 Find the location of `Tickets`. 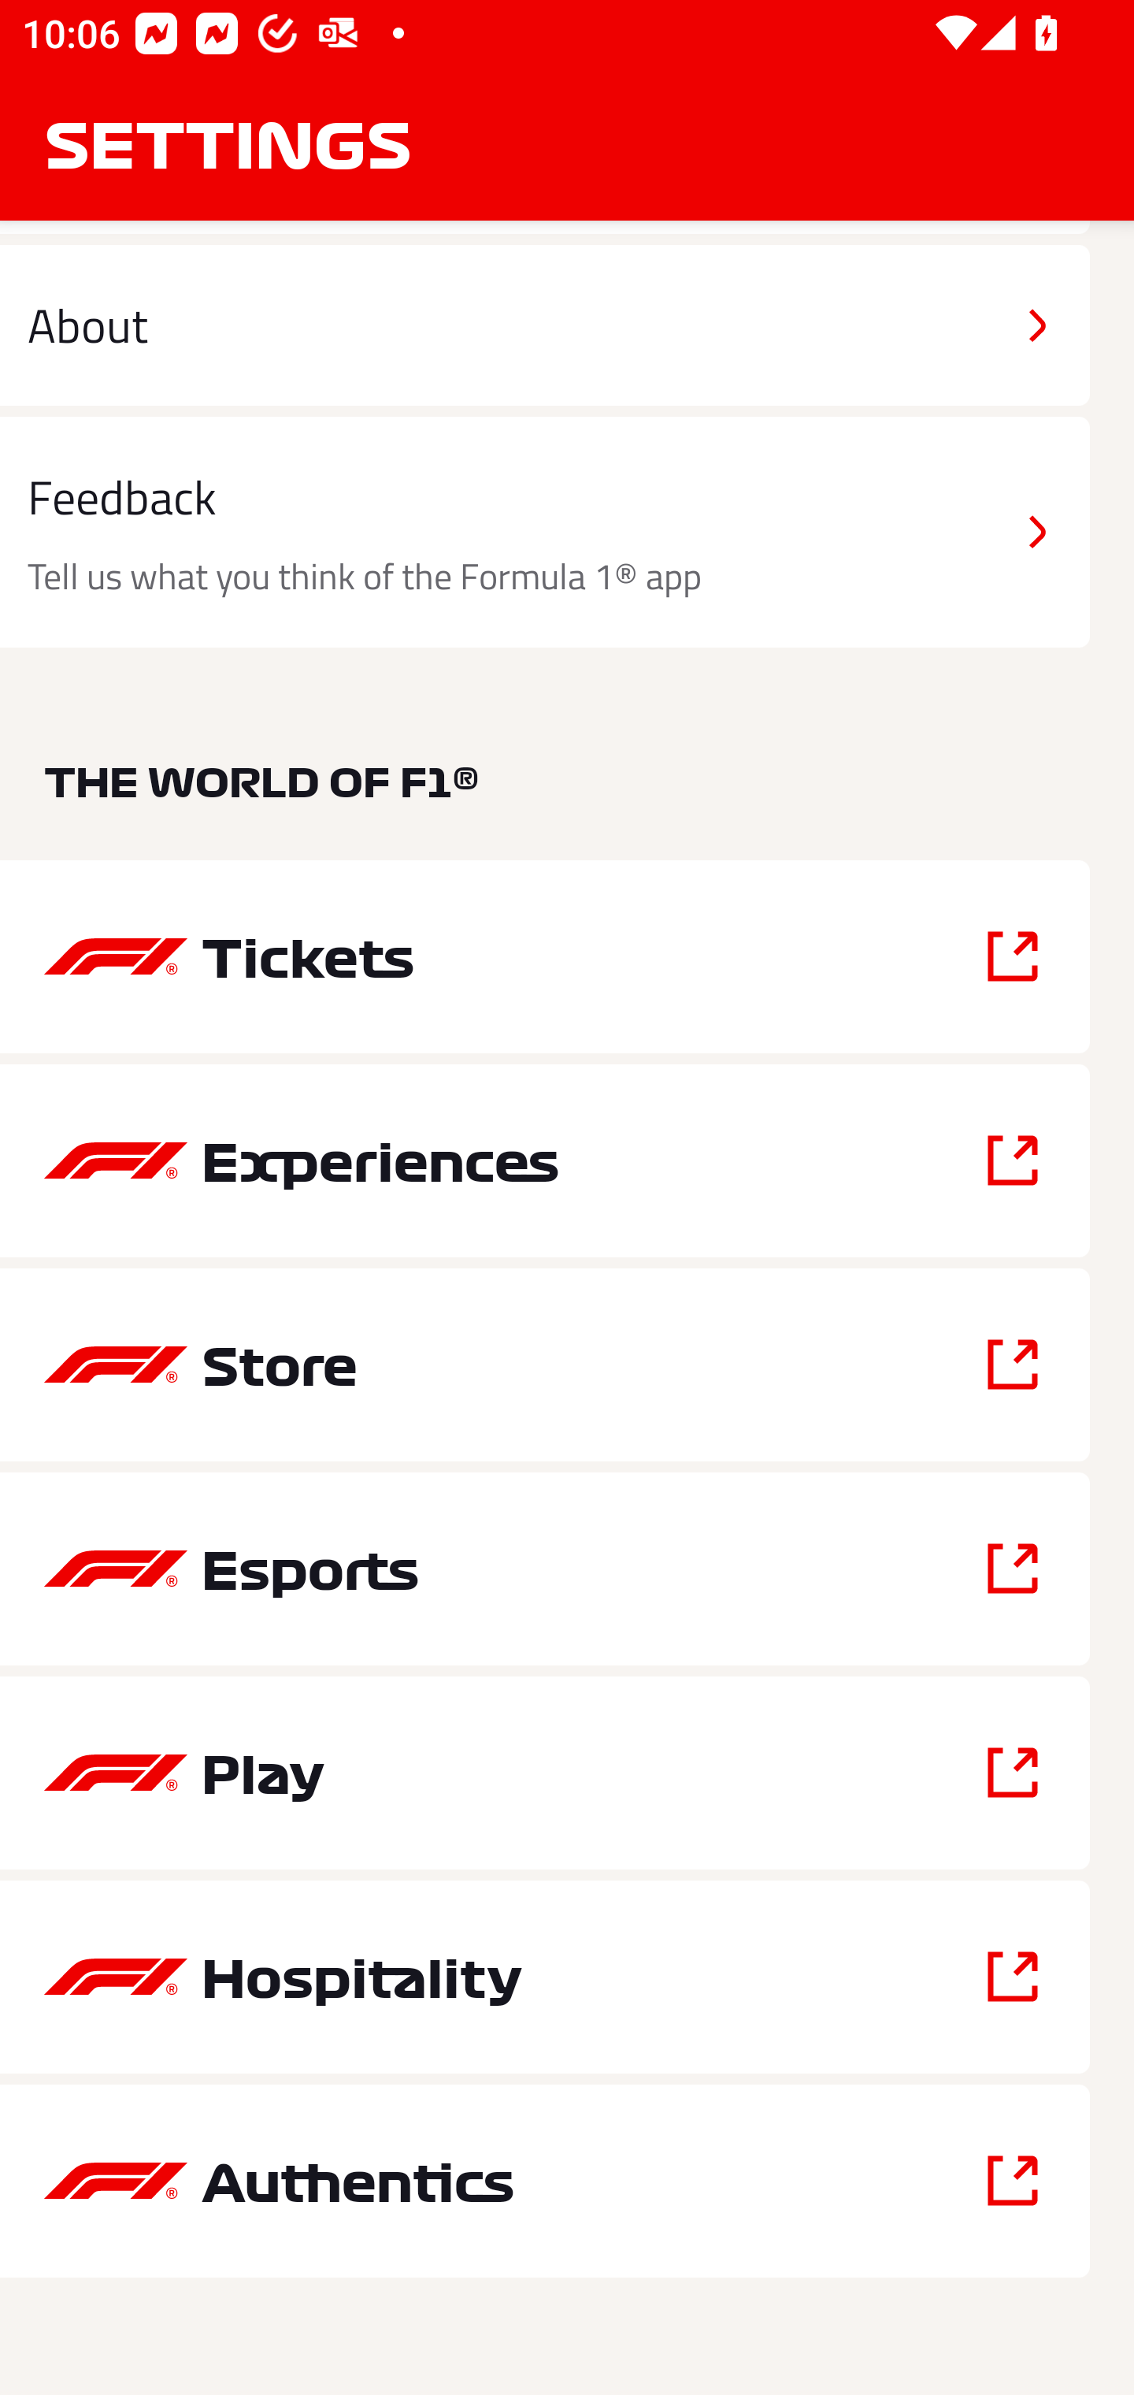

Tickets is located at coordinates (545, 956).